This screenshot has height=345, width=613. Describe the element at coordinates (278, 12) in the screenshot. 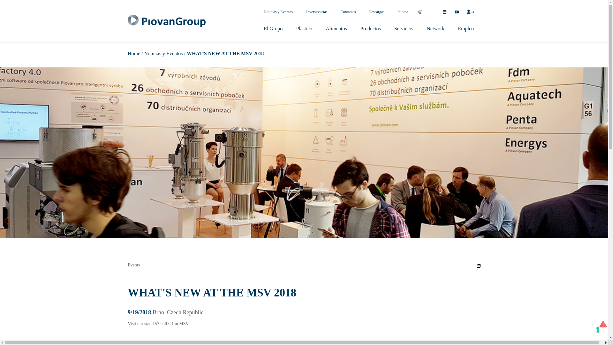

I see `Noticias y Eventos` at that location.